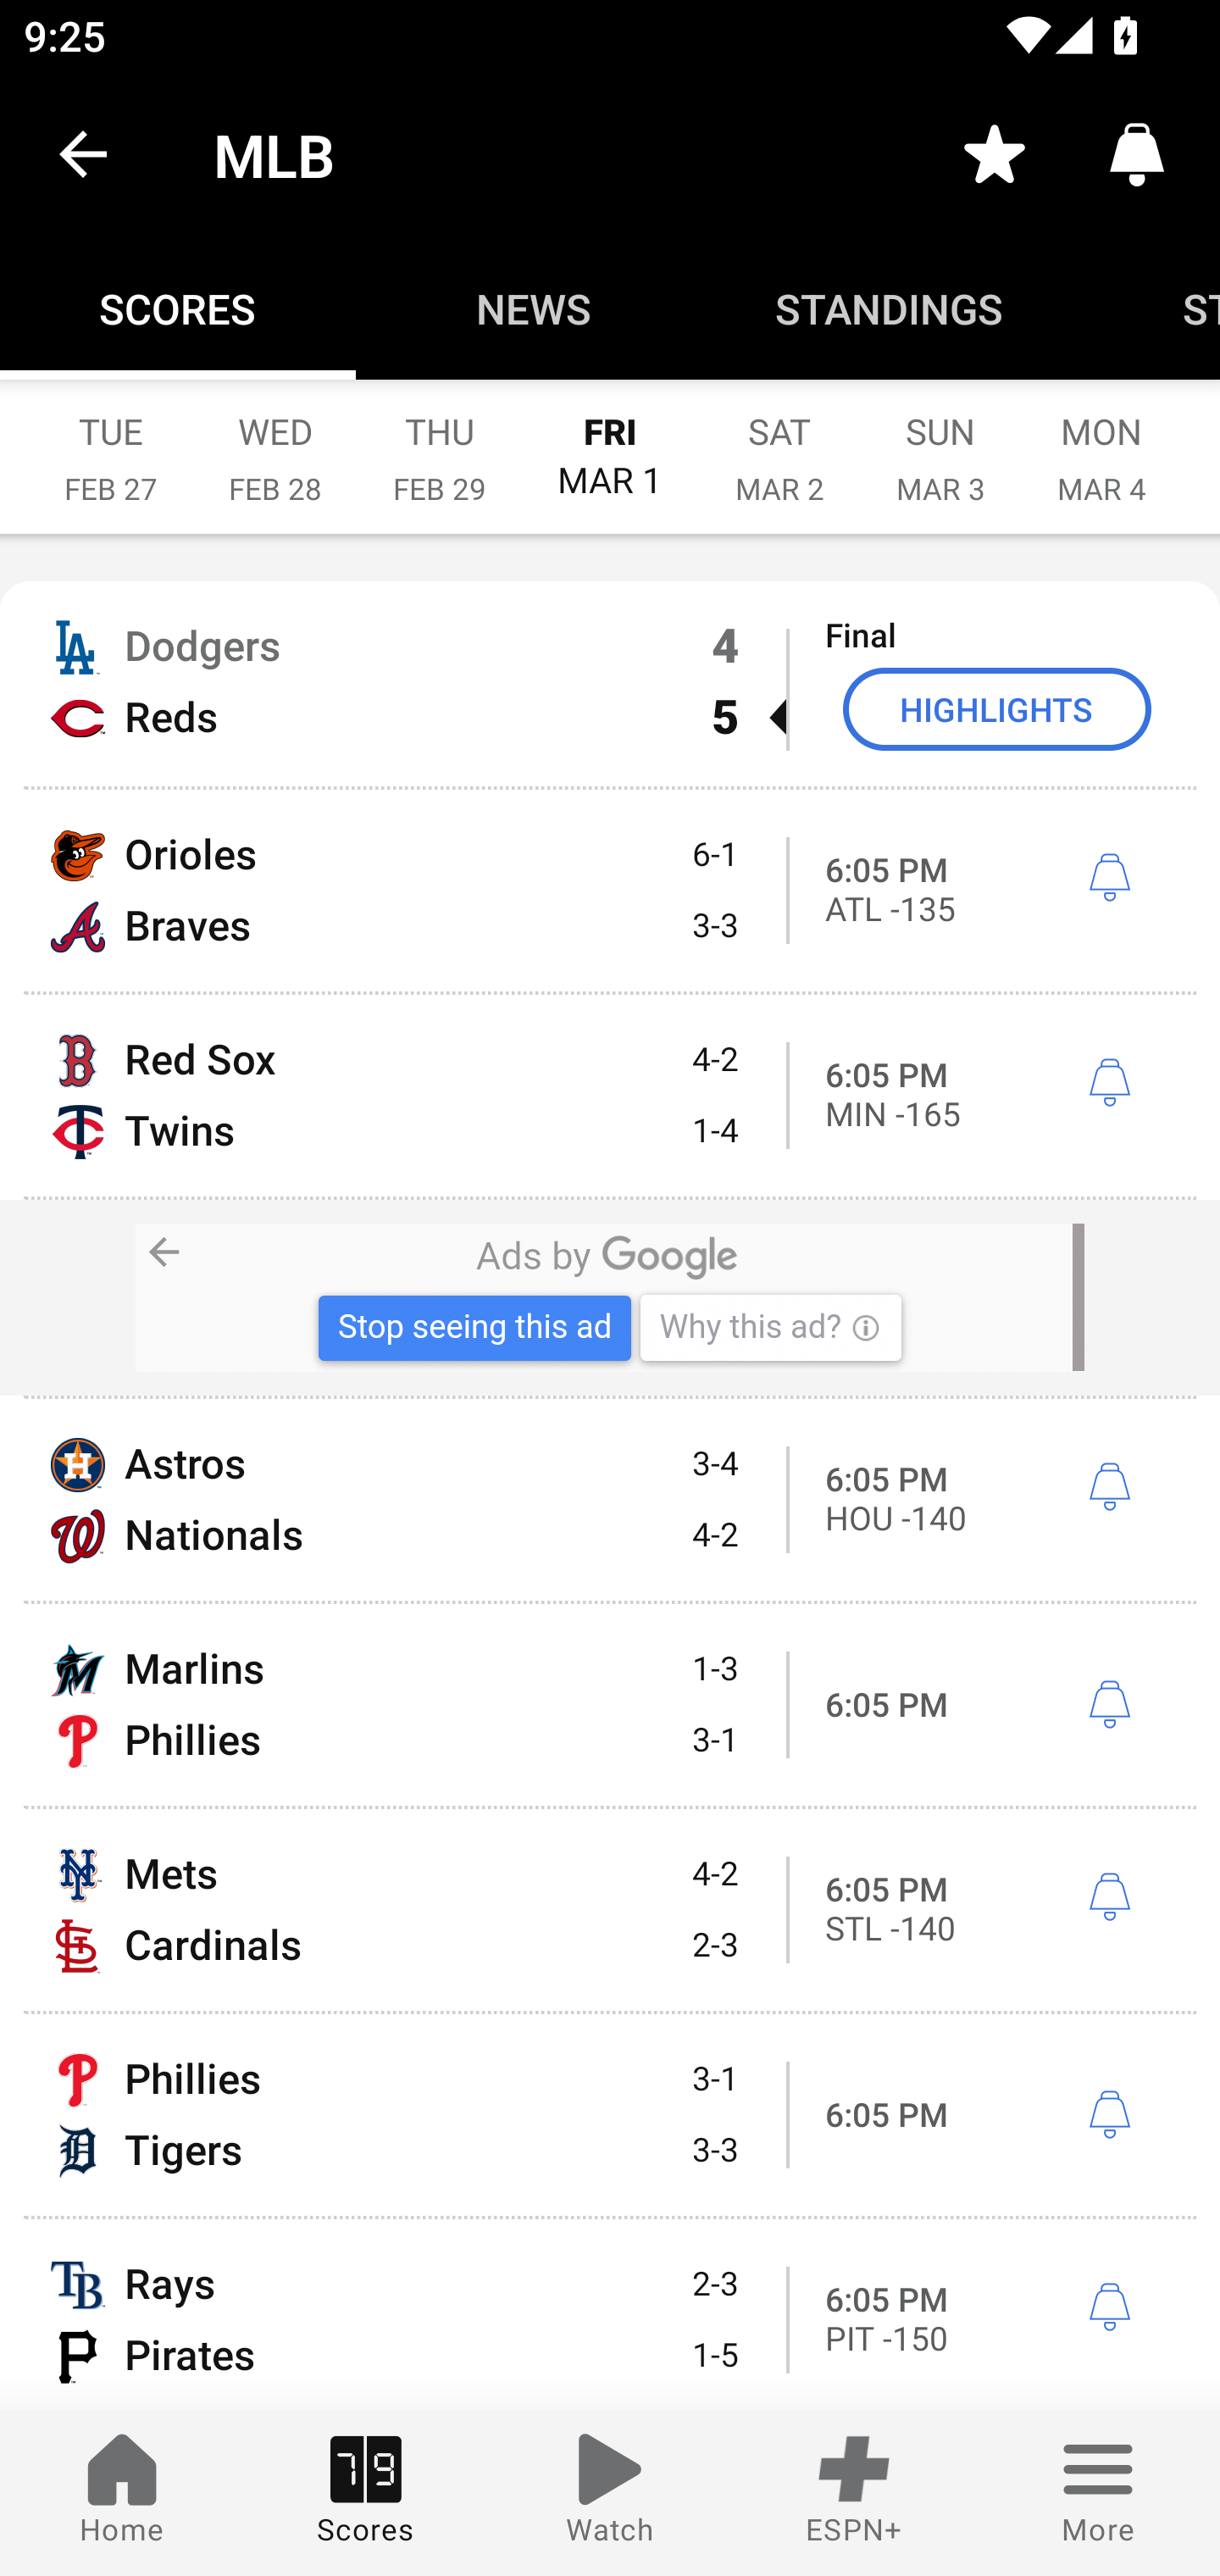 The image size is (1220, 2576). What do you see at coordinates (610, 2115) in the screenshot?
I see `Phillies 3-1 Tigers 3-3 6:05 PM í` at bounding box center [610, 2115].